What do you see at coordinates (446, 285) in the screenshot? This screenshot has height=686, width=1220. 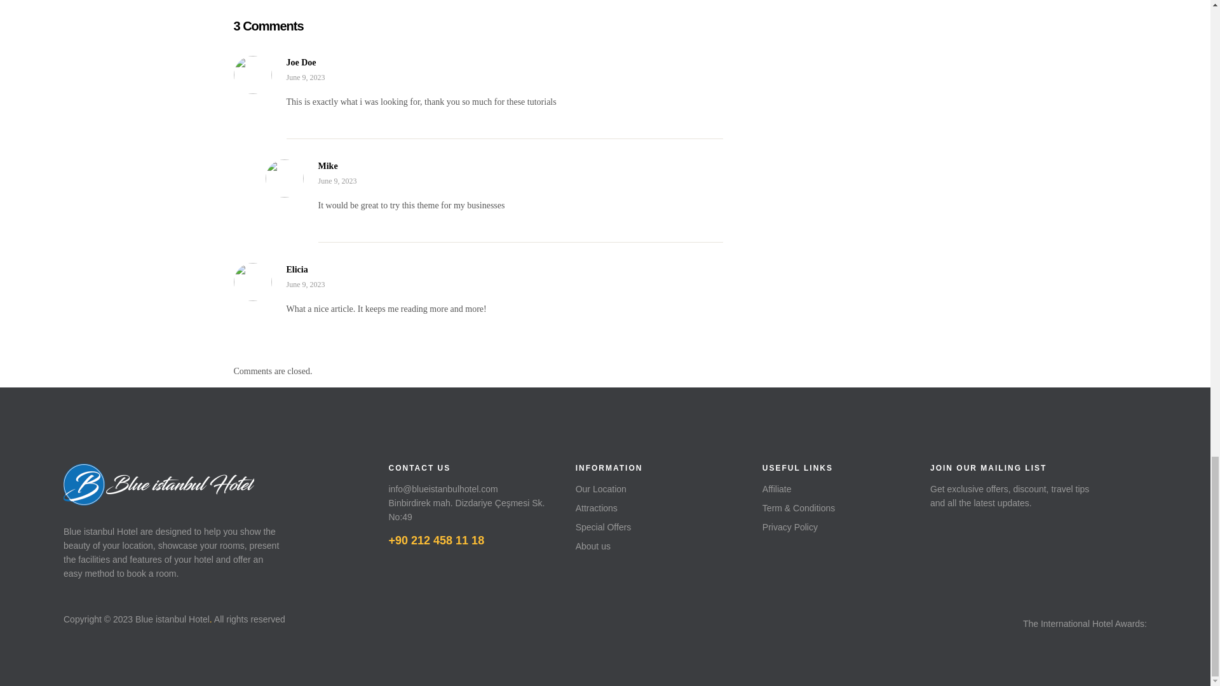 I see `June 9, 2023` at bounding box center [446, 285].